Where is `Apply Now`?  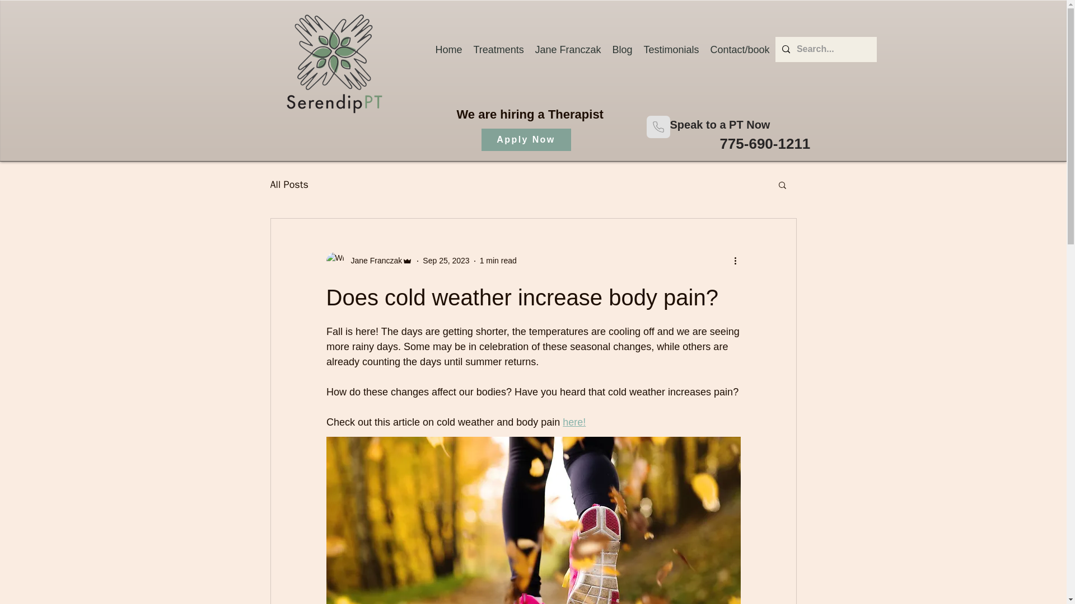
Apply Now is located at coordinates (526, 140).